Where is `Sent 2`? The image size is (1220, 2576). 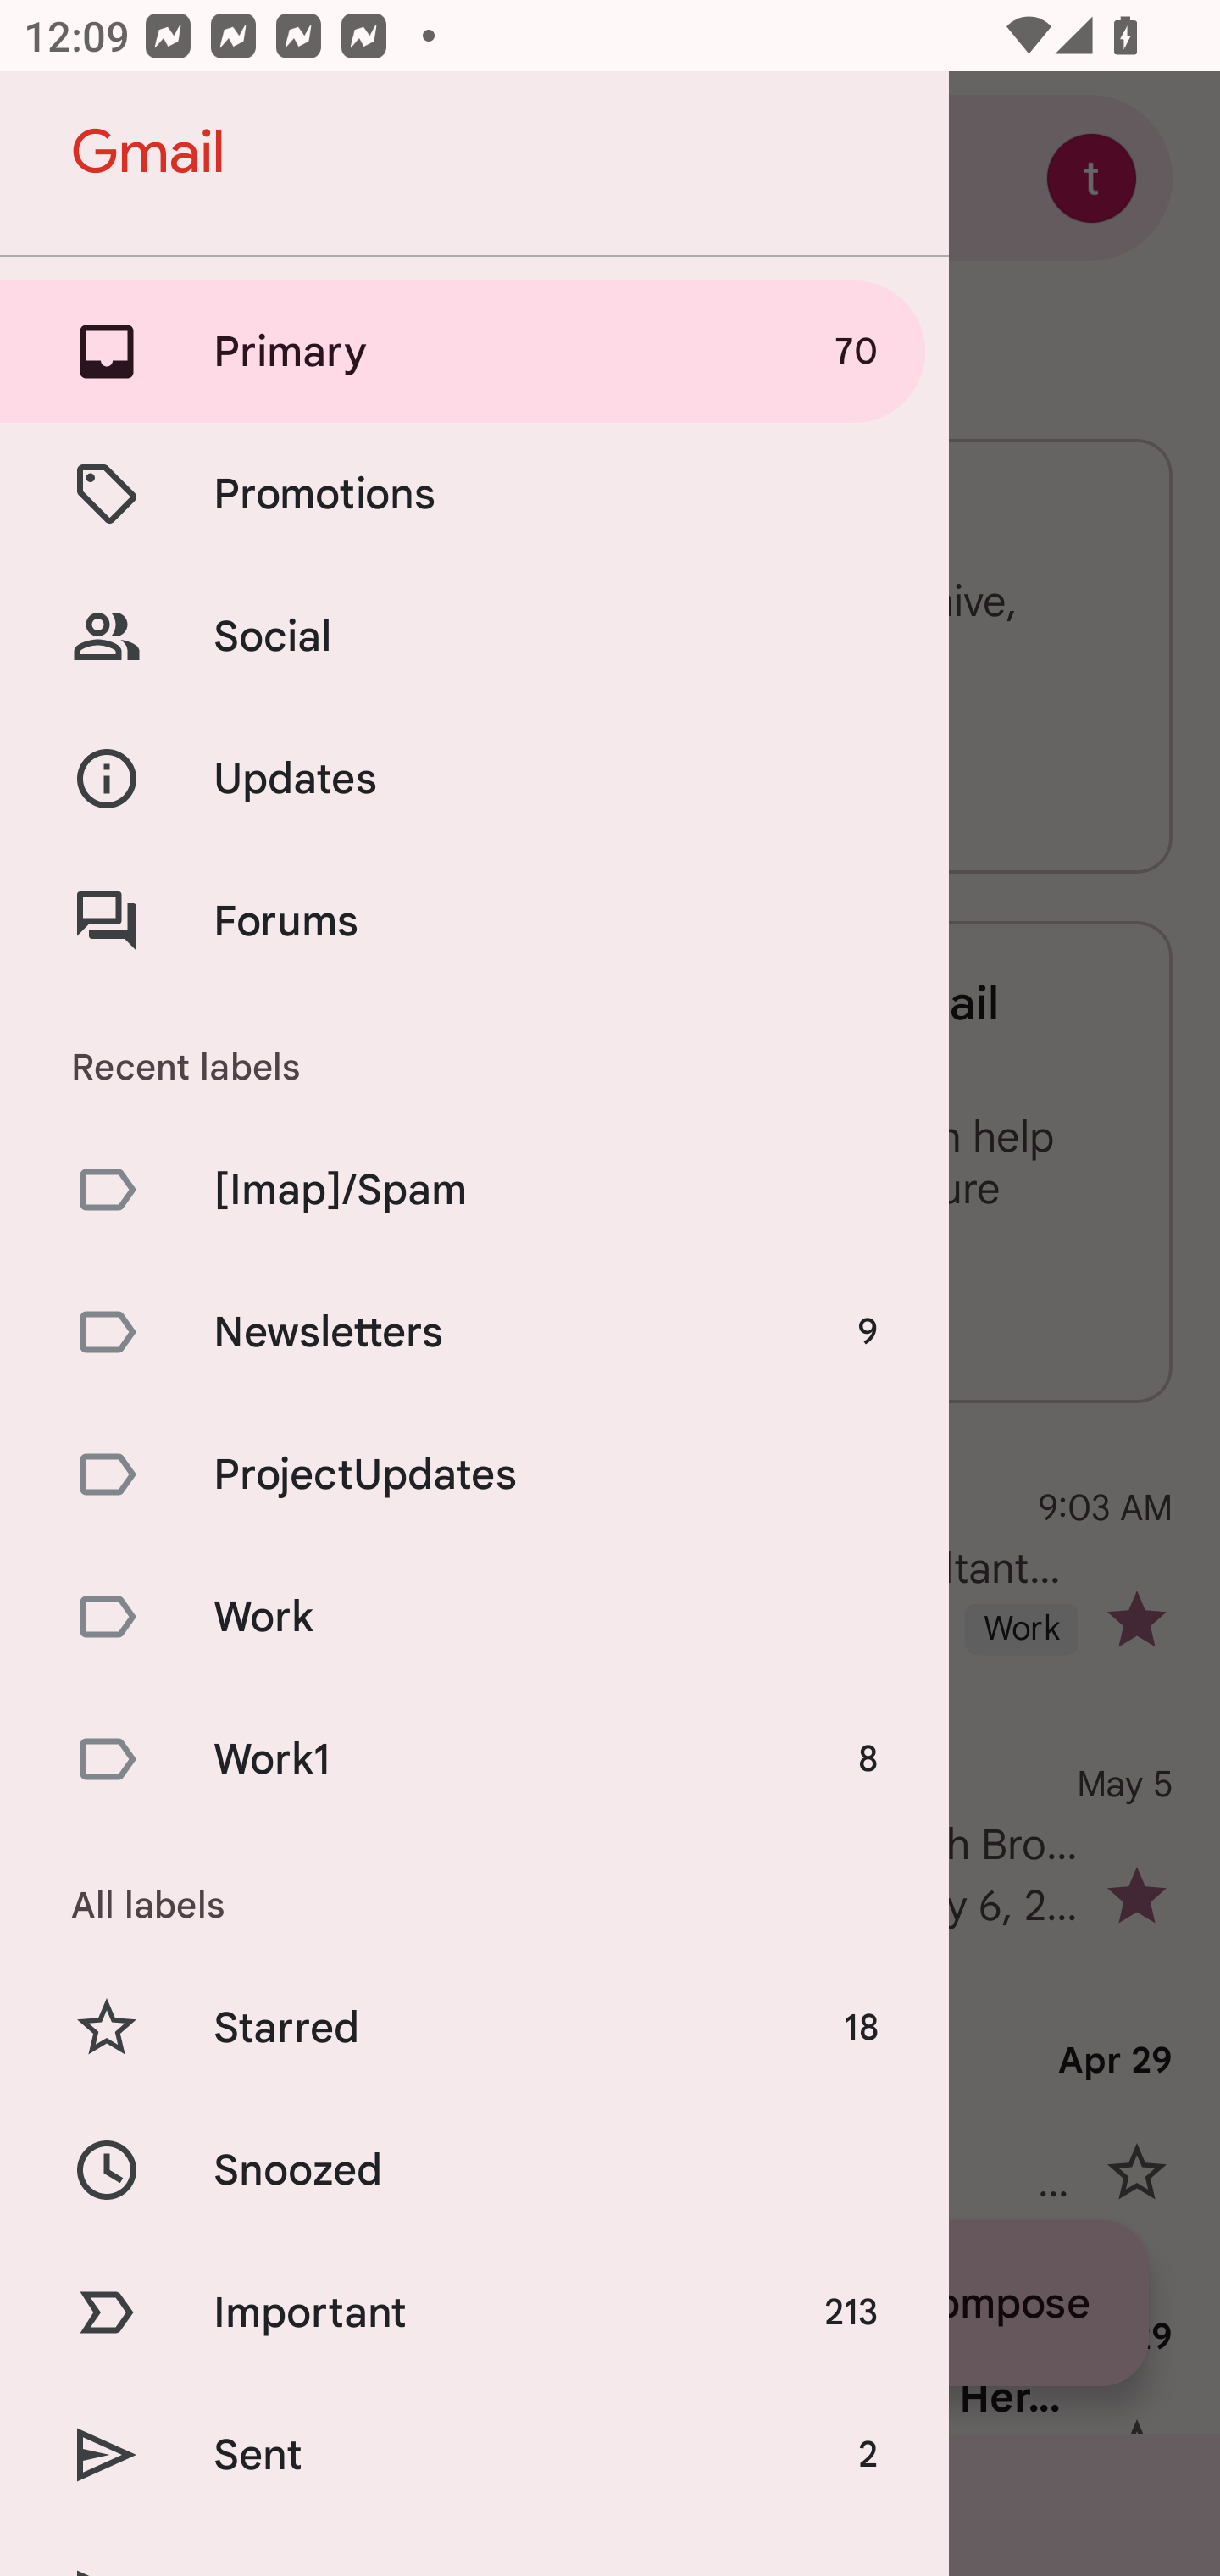
Sent 2 is located at coordinates (474, 2455).